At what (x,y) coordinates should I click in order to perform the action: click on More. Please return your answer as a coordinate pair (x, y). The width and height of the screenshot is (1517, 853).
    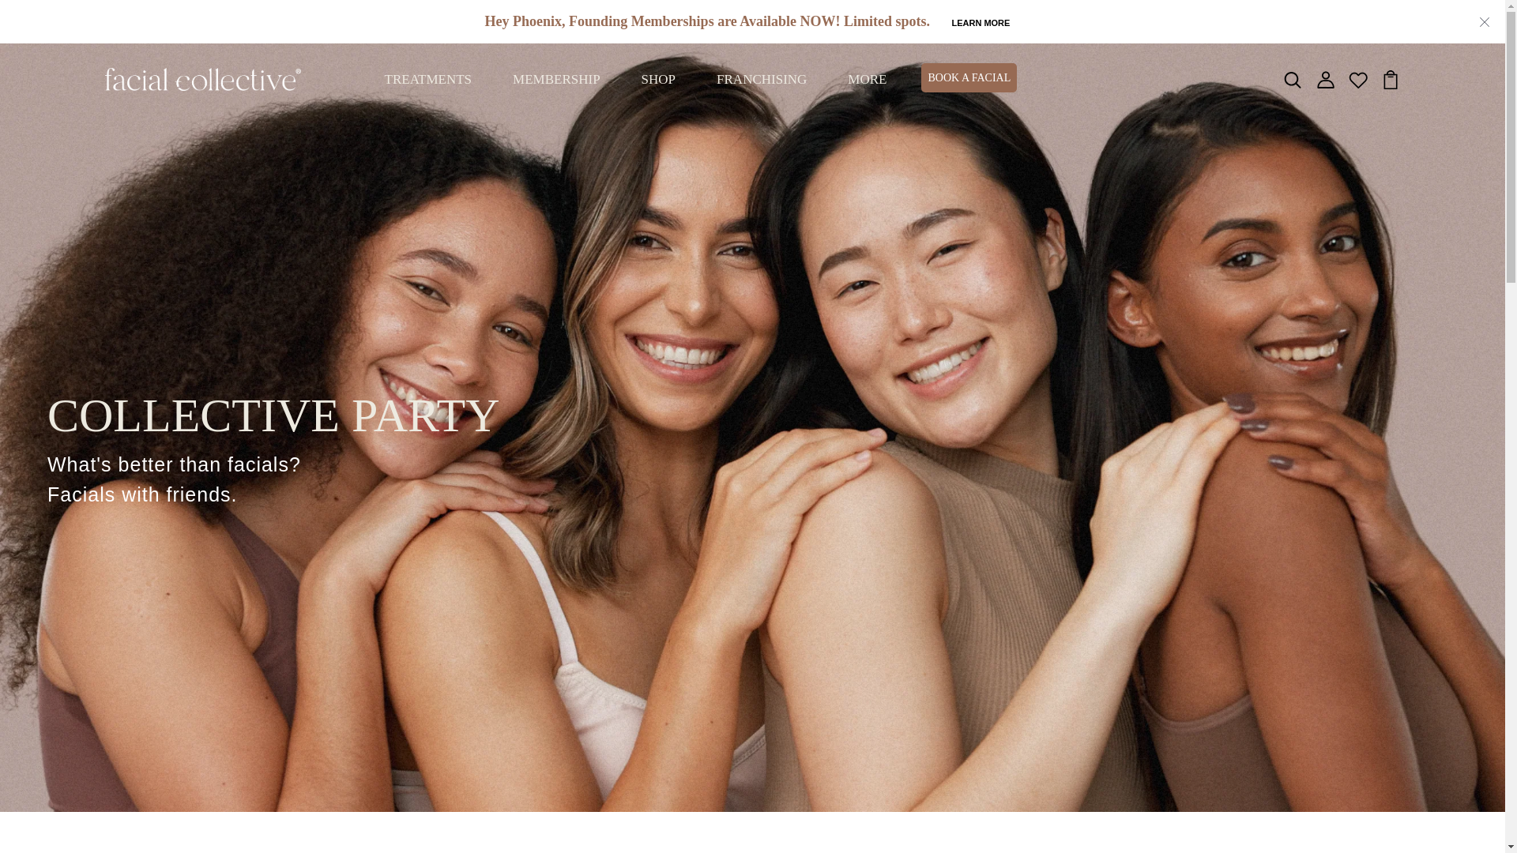
    Looking at the image, I should click on (868, 79).